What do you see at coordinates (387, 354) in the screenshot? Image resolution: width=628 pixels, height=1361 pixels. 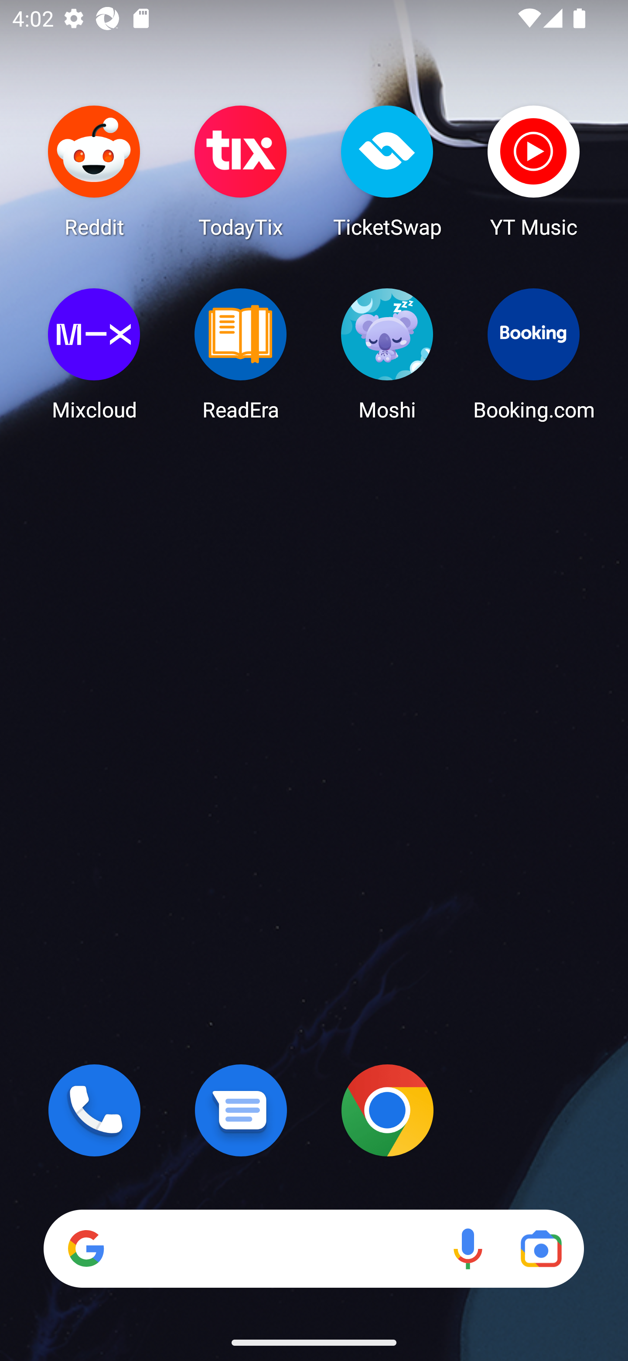 I see `Moshi` at bounding box center [387, 354].